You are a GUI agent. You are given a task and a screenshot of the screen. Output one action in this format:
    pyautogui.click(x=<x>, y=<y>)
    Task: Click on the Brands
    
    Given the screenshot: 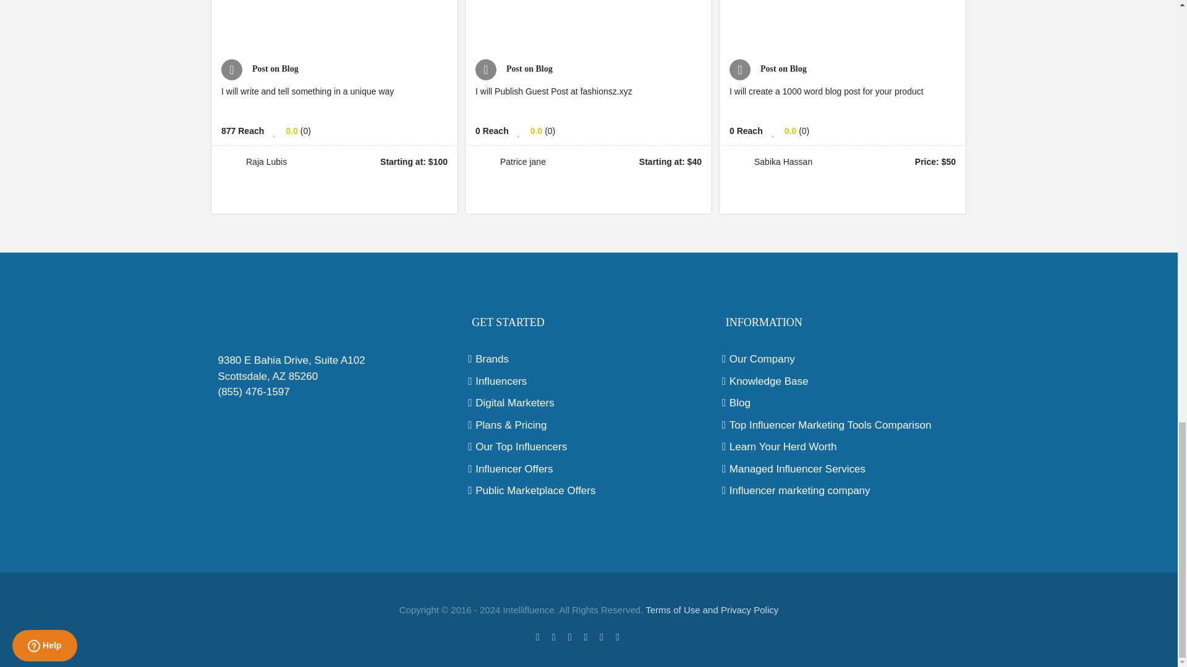 What is the action you would take?
    pyautogui.click(x=589, y=359)
    